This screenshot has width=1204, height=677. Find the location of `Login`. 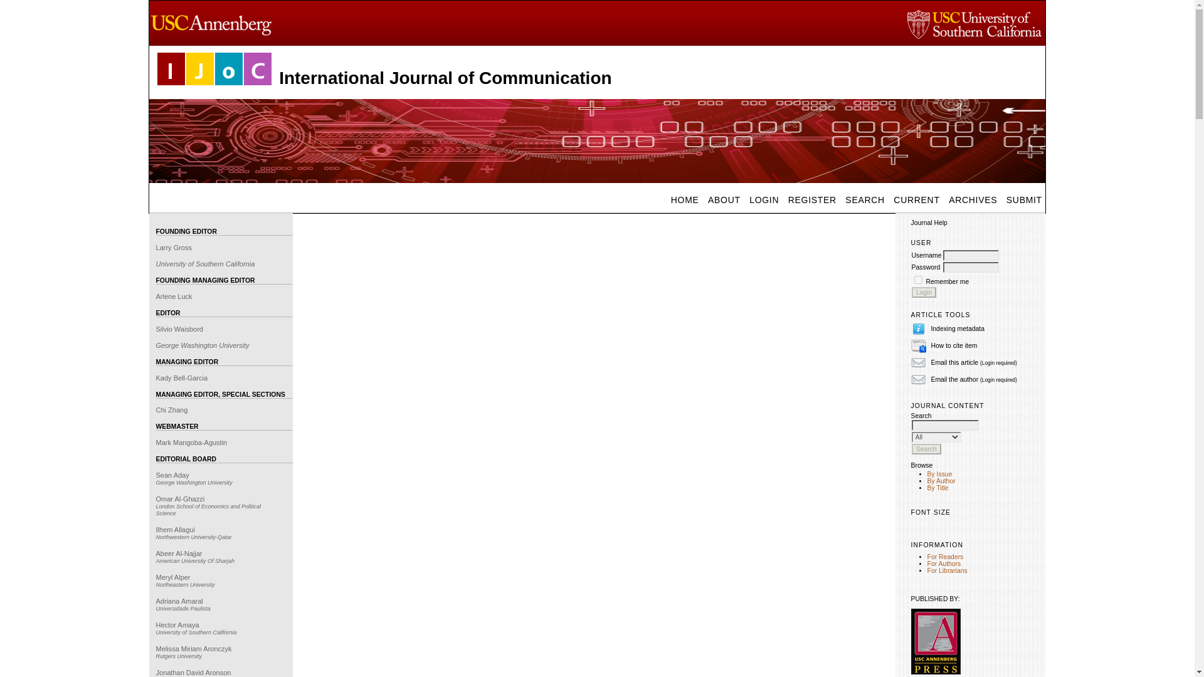

Login is located at coordinates (924, 292).